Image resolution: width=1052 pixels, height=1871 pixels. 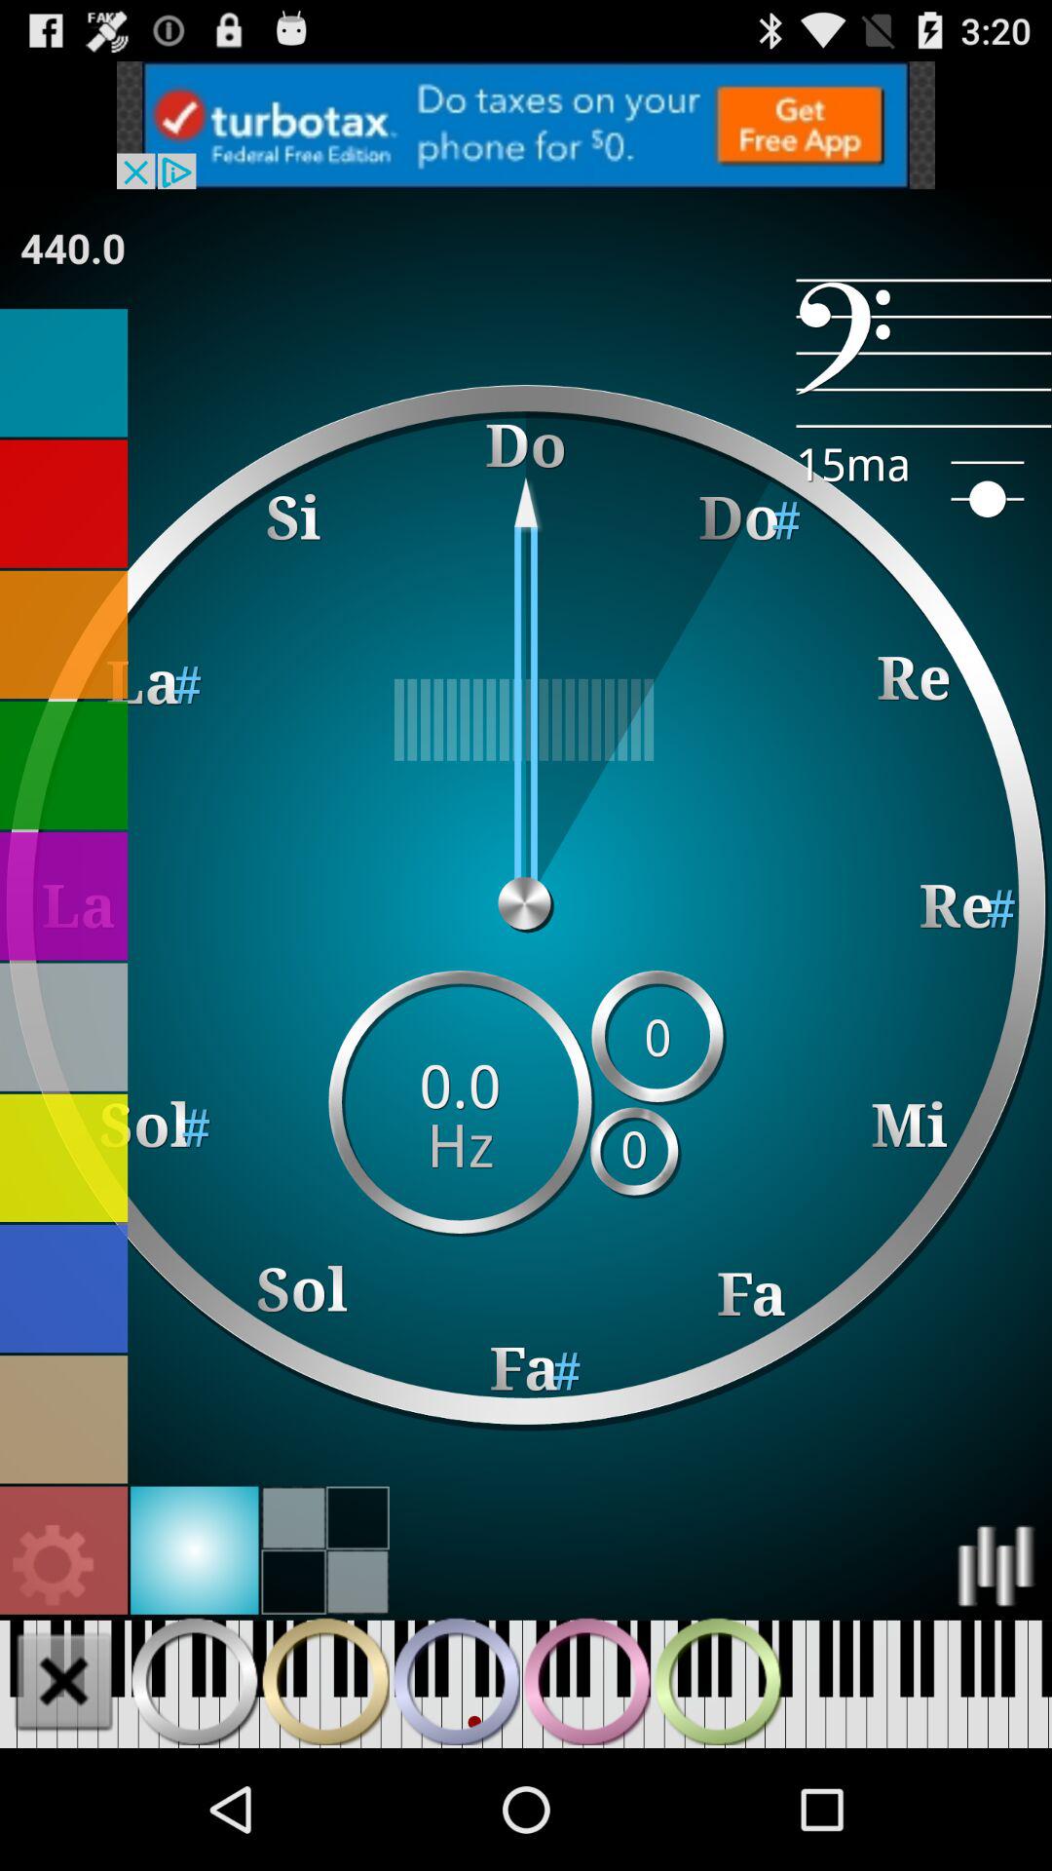 I want to click on choose app next to 440.0 app, so click(x=923, y=353).